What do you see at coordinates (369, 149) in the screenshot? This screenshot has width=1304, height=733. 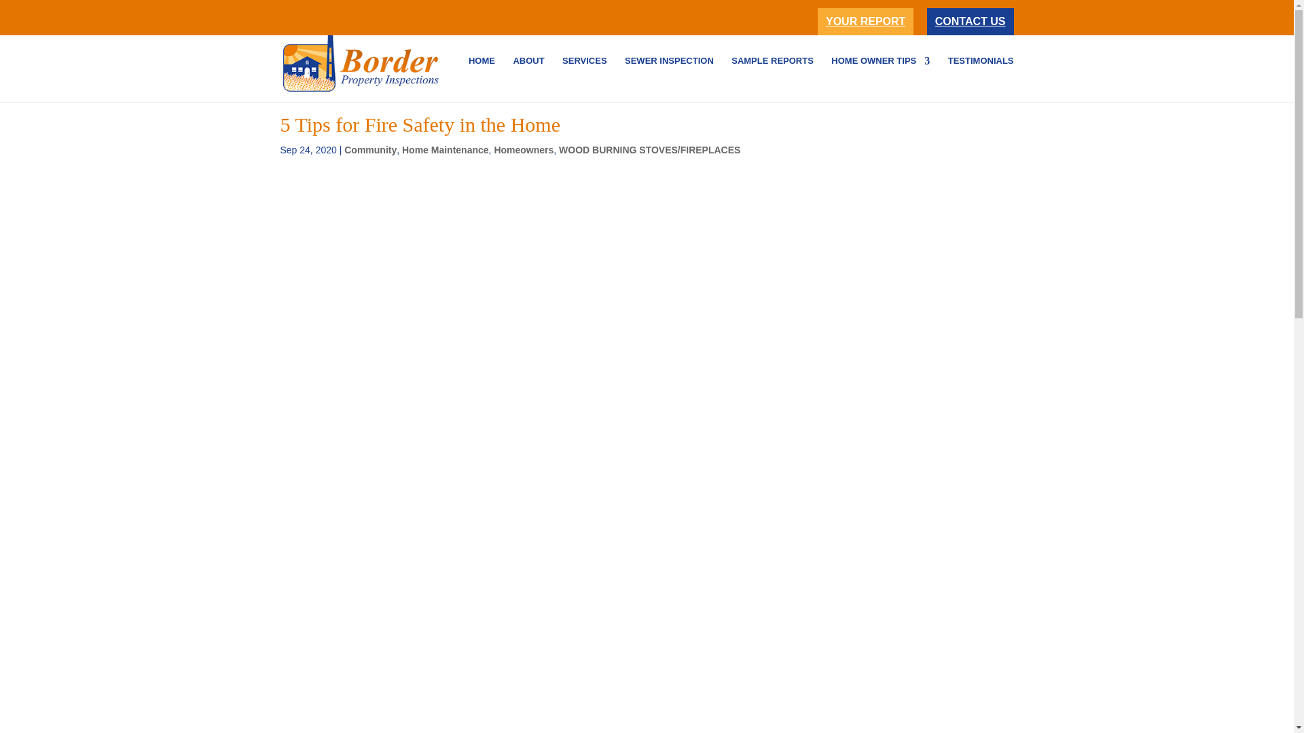 I see `Community` at bounding box center [369, 149].